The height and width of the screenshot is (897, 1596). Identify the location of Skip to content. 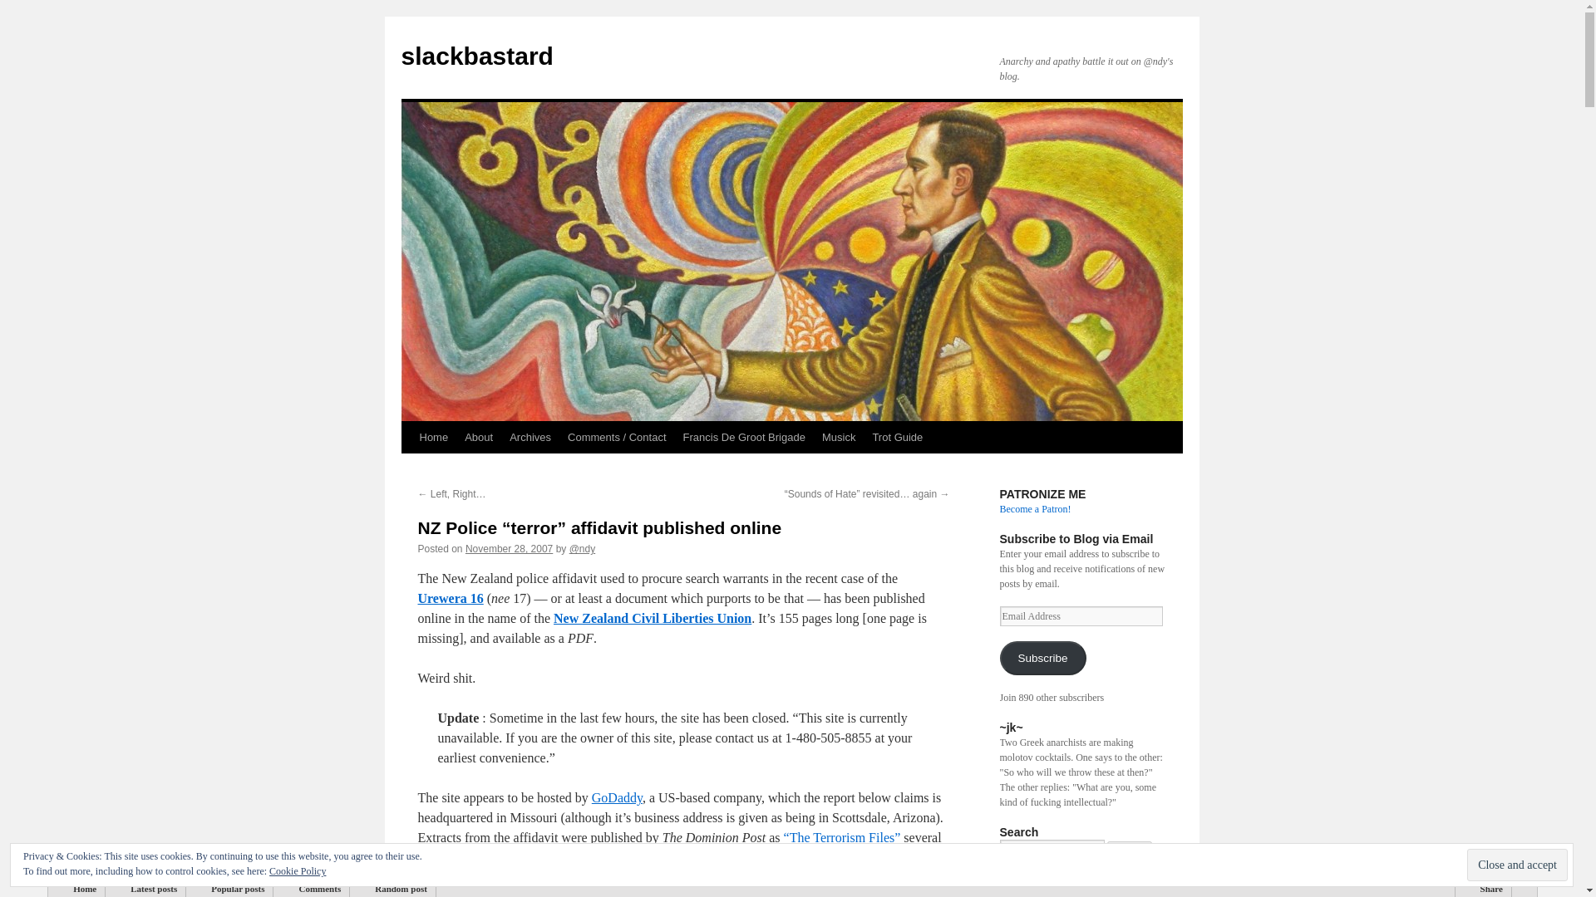
(408, 468).